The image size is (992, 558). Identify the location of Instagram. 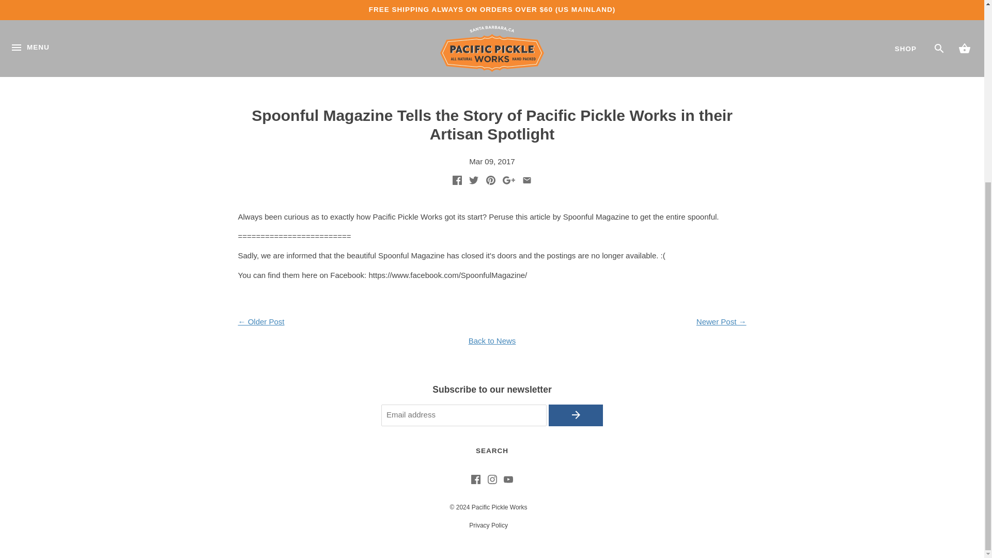
(492, 481).